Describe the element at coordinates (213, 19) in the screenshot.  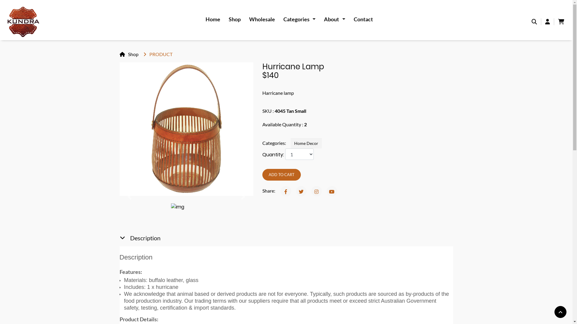
I see `Home` at that location.